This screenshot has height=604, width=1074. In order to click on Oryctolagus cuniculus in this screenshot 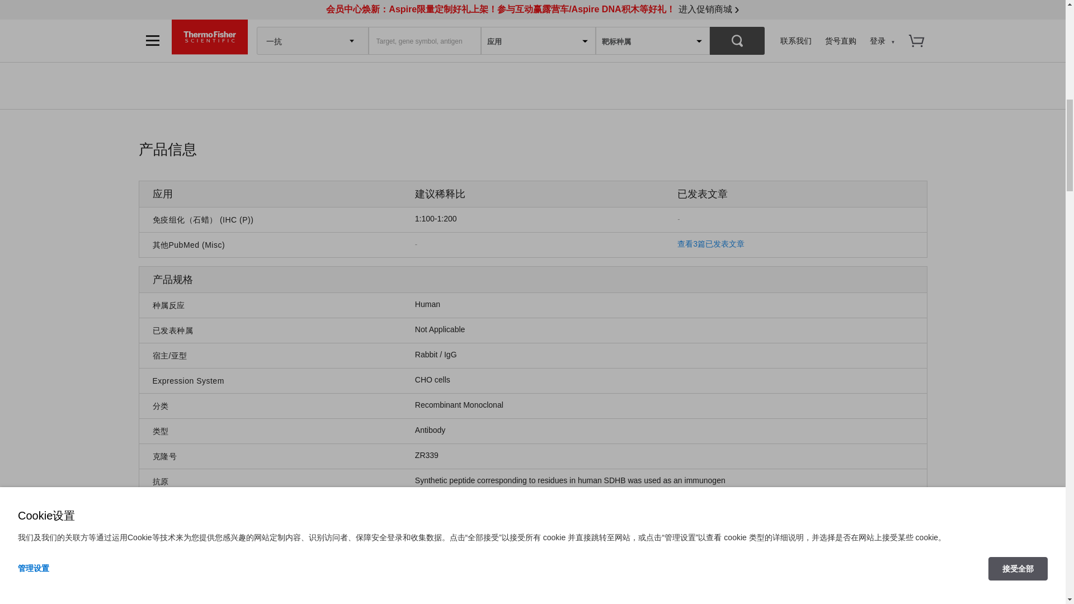, I will do `click(436, 355)`.